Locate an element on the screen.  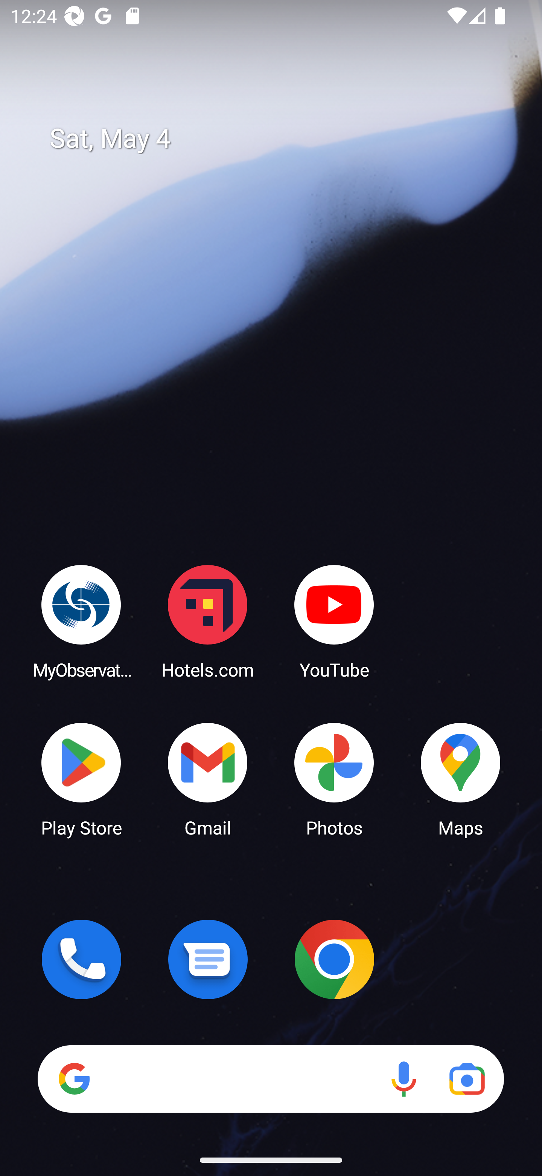
Gmail is located at coordinates (208, 779).